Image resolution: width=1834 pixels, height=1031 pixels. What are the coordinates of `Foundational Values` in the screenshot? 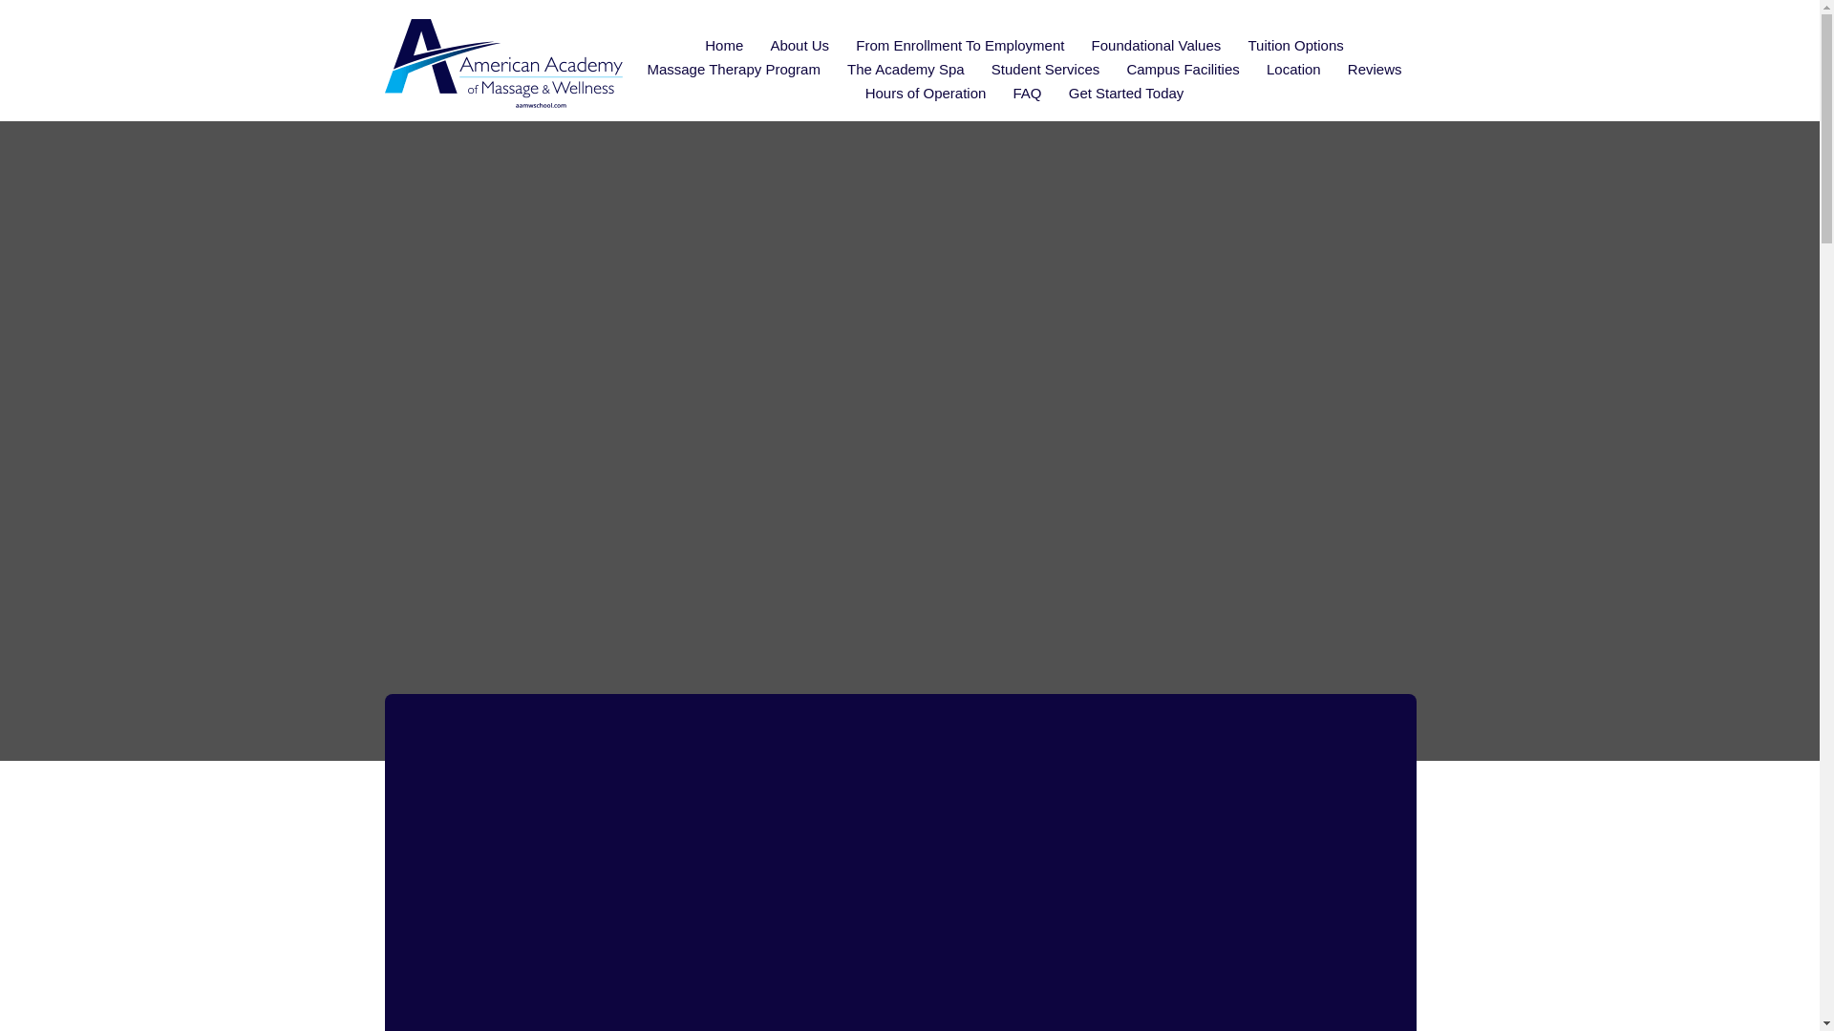 It's located at (1156, 45).